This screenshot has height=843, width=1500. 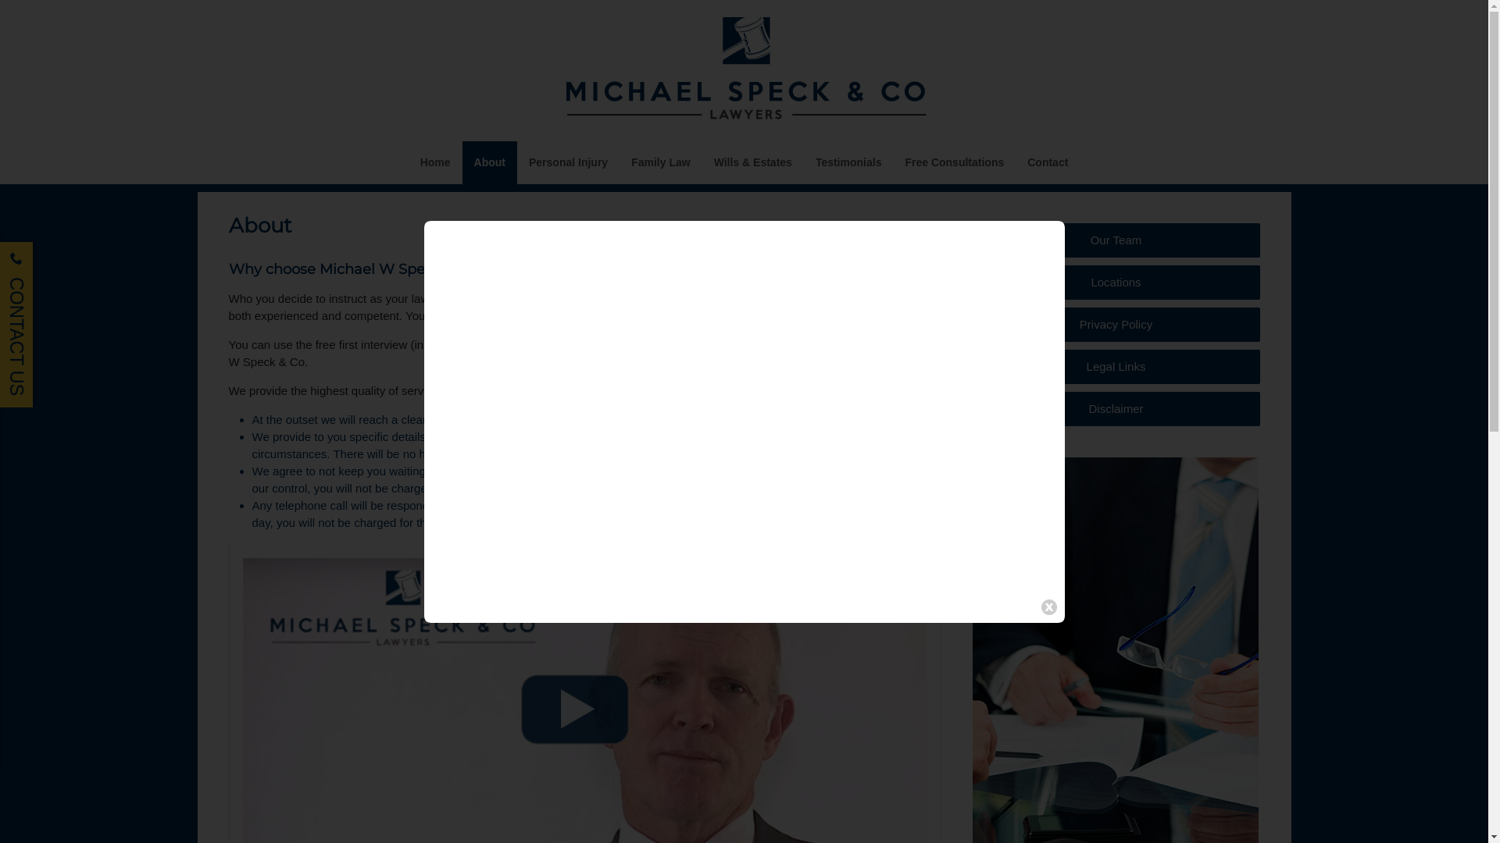 What do you see at coordinates (436, 162) in the screenshot?
I see `Home` at bounding box center [436, 162].